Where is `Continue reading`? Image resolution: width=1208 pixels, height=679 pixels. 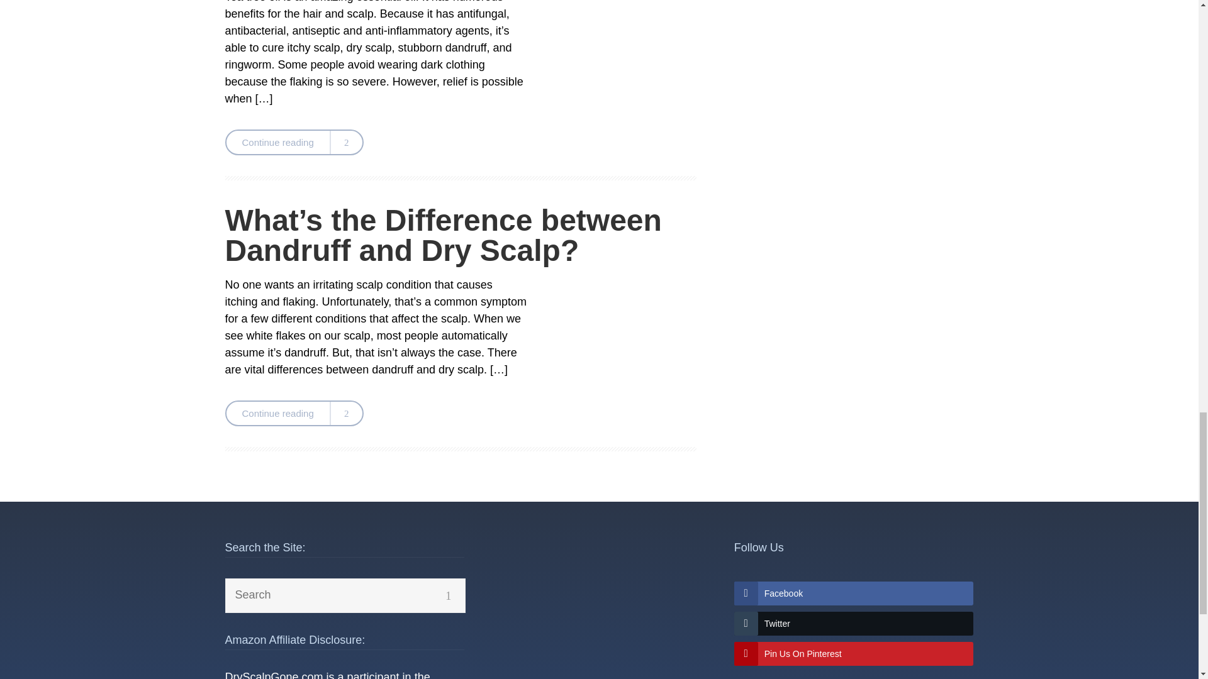 Continue reading is located at coordinates (294, 414).